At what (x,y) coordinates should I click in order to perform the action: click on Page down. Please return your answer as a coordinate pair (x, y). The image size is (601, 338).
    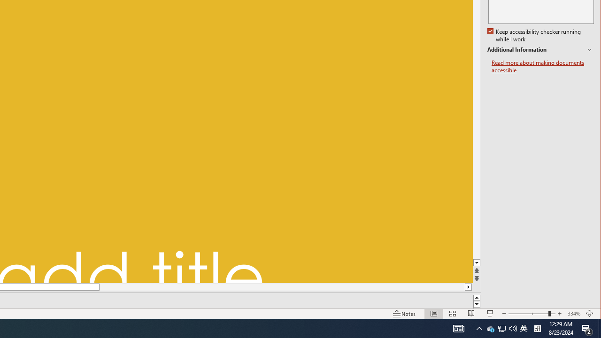
    Looking at the image, I should click on (502, 329).